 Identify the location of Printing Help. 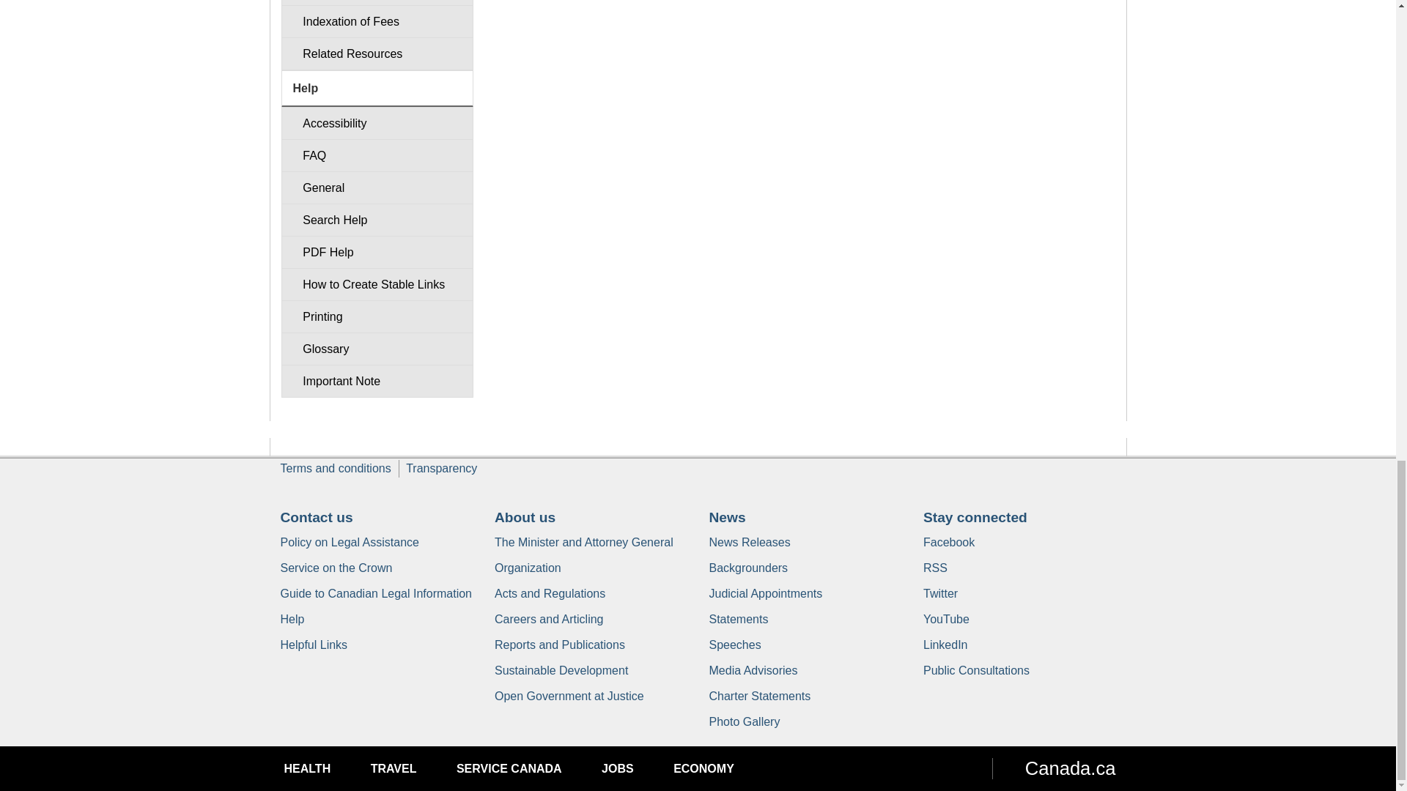
(377, 316).